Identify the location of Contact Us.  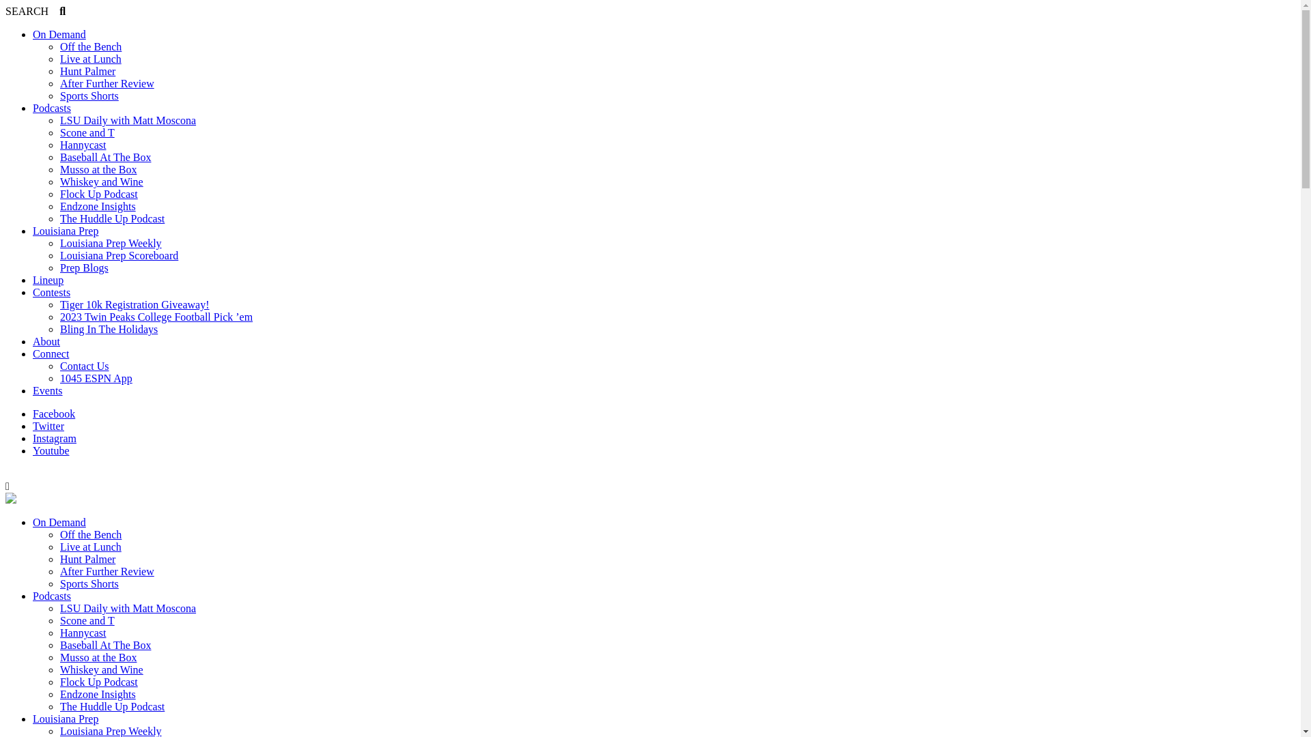
(85, 366).